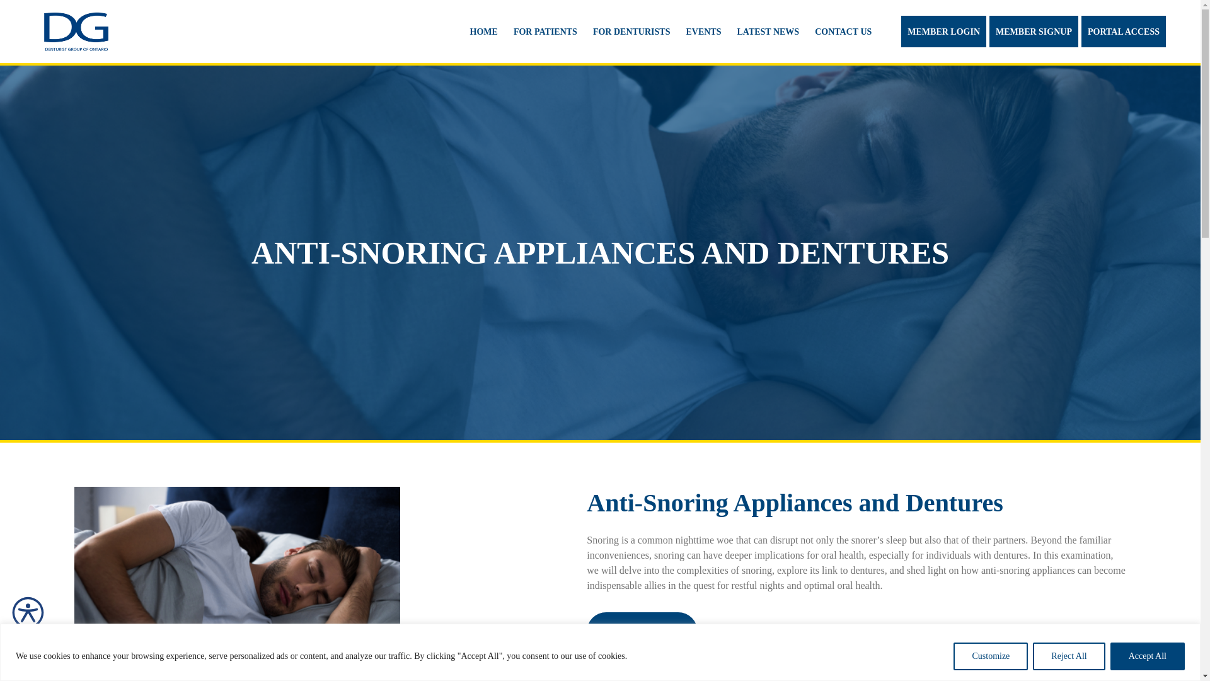 The height and width of the screenshot is (681, 1210). Describe the element at coordinates (1147, 656) in the screenshot. I see `Accept All` at that location.